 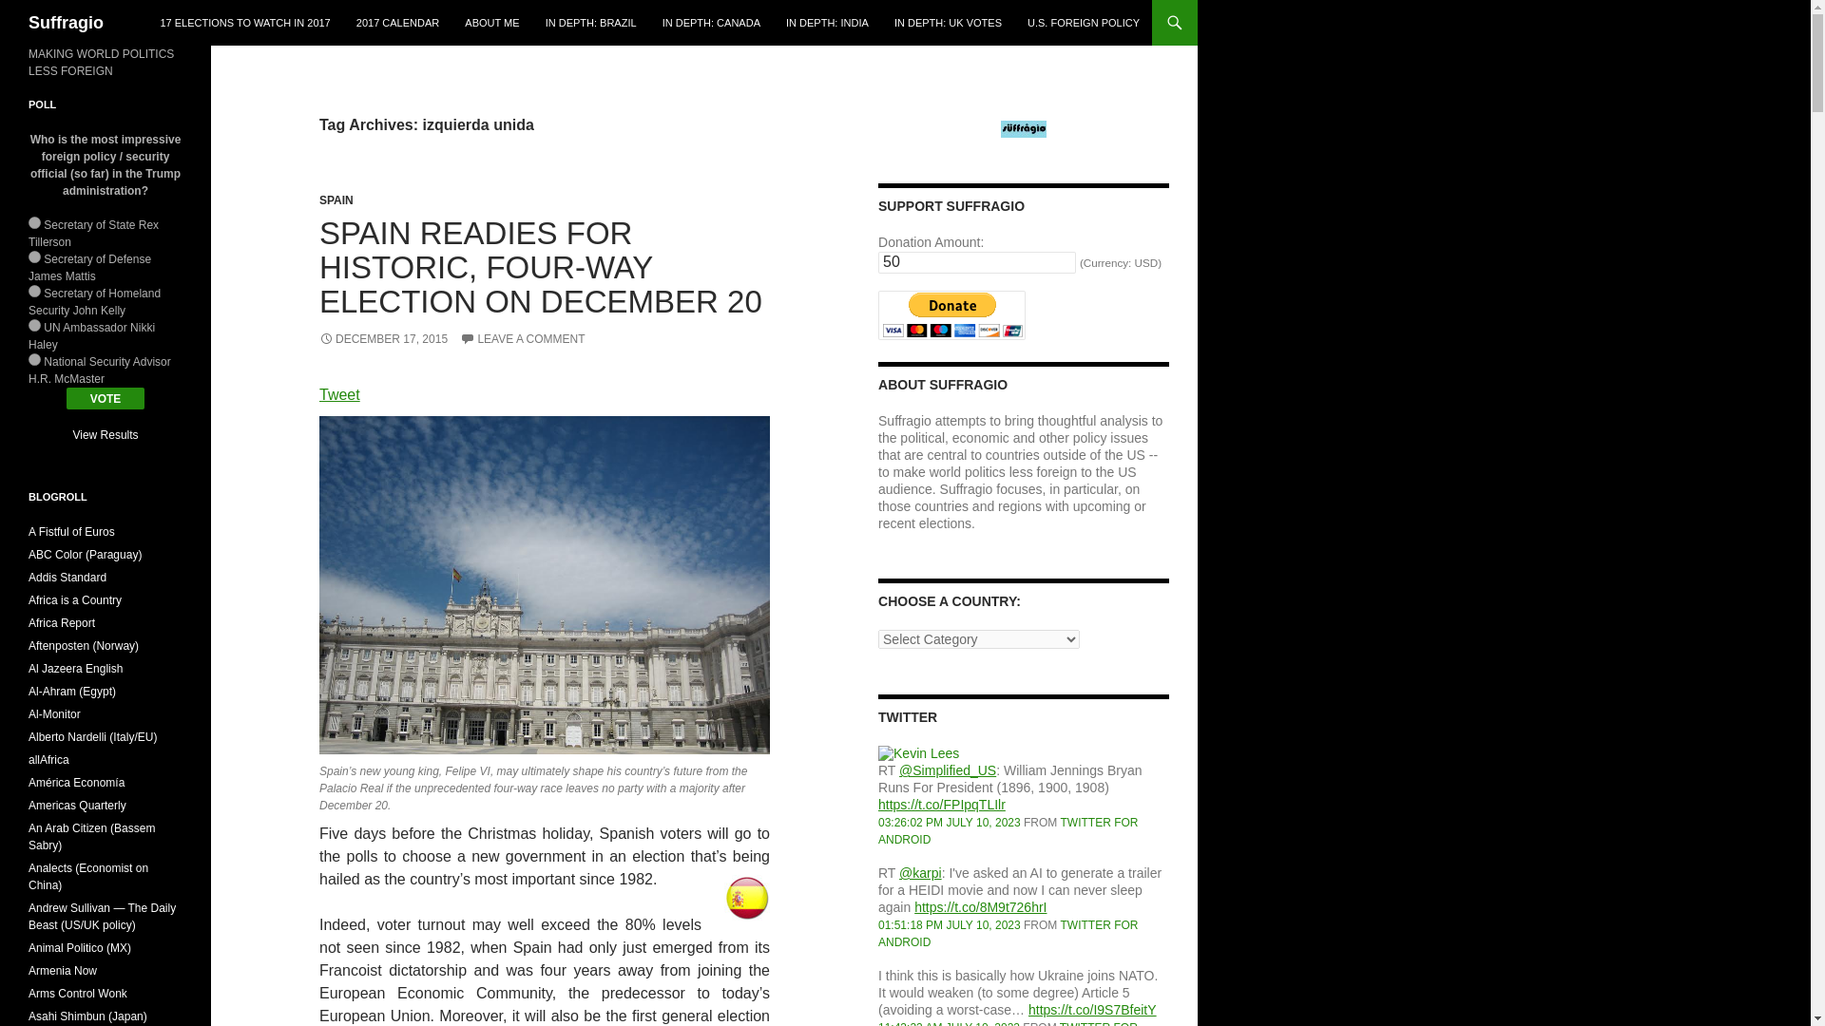 I want to click on 95, so click(x=34, y=359).